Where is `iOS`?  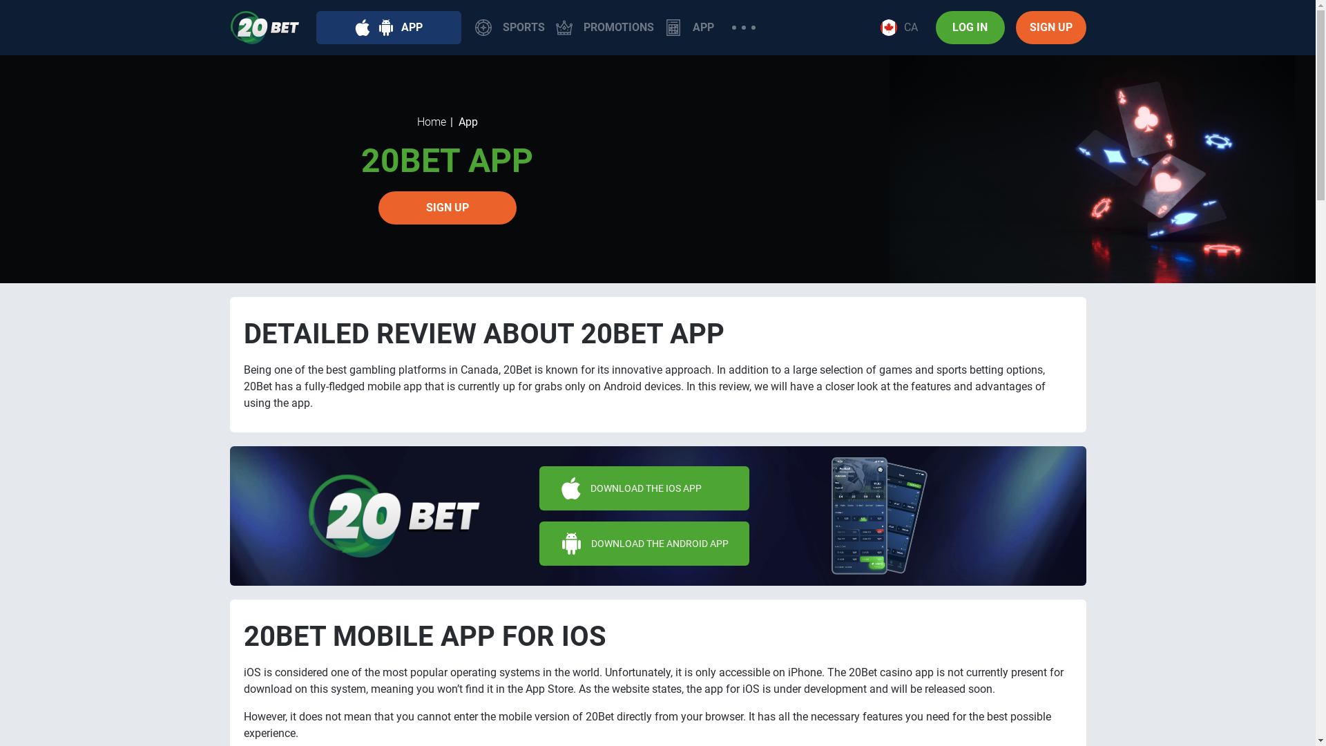
iOS is located at coordinates (363, 28).